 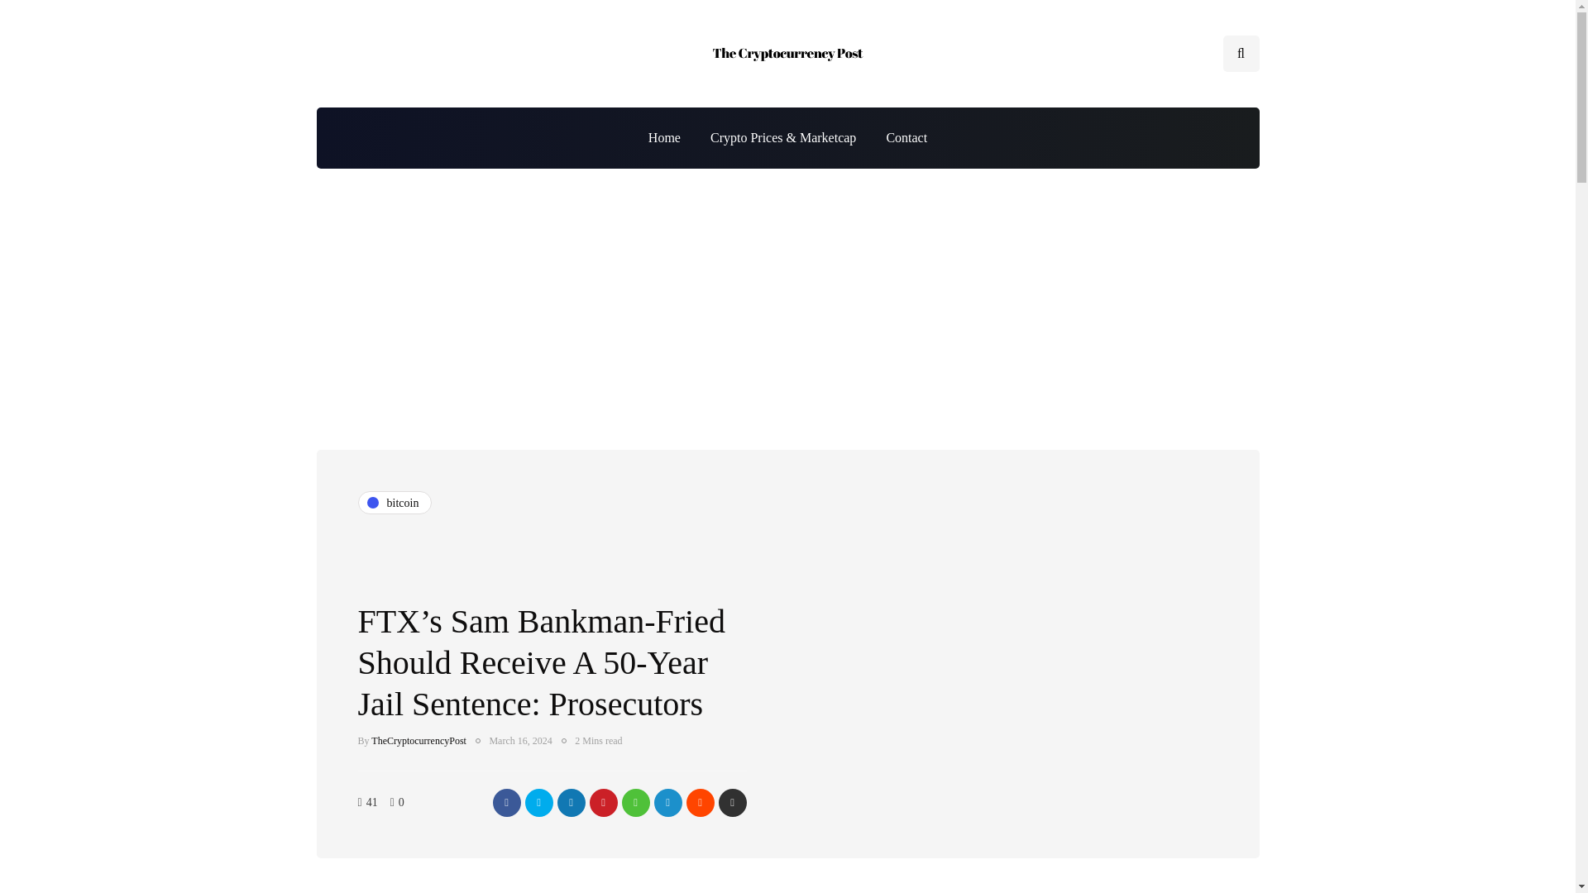 What do you see at coordinates (538, 802) in the screenshot?
I see `Tweet this` at bounding box center [538, 802].